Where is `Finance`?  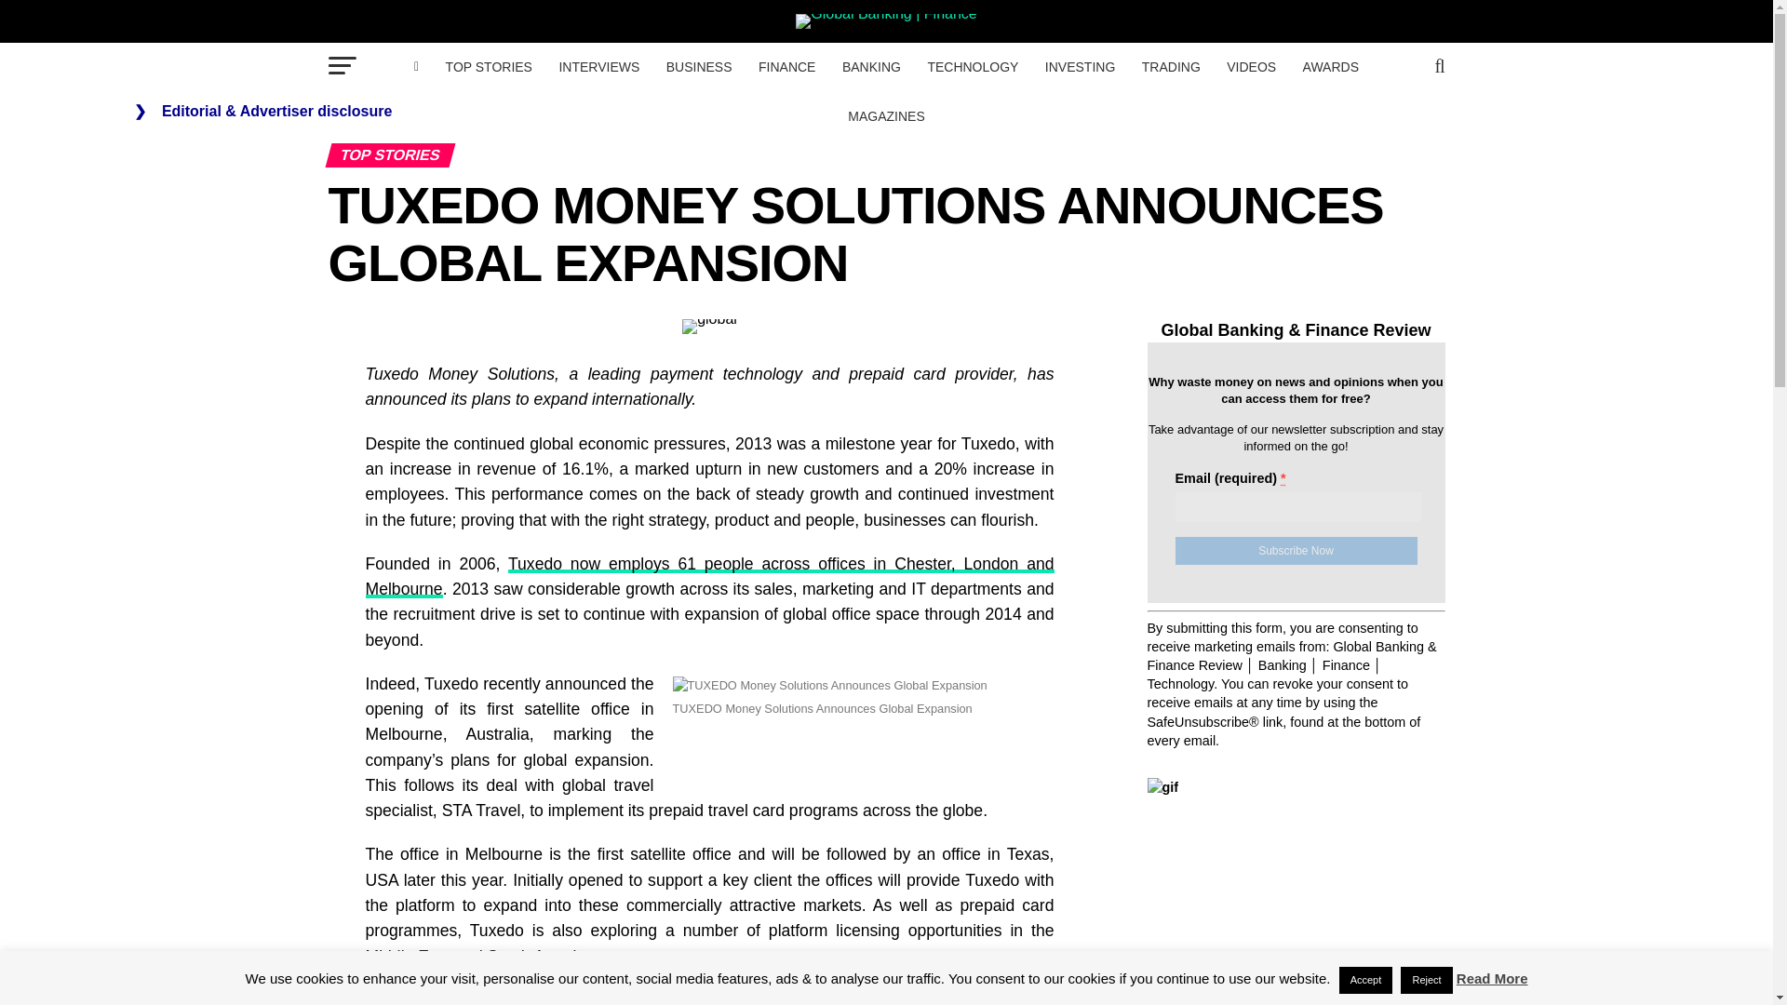
Finance is located at coordinates (786, 67).